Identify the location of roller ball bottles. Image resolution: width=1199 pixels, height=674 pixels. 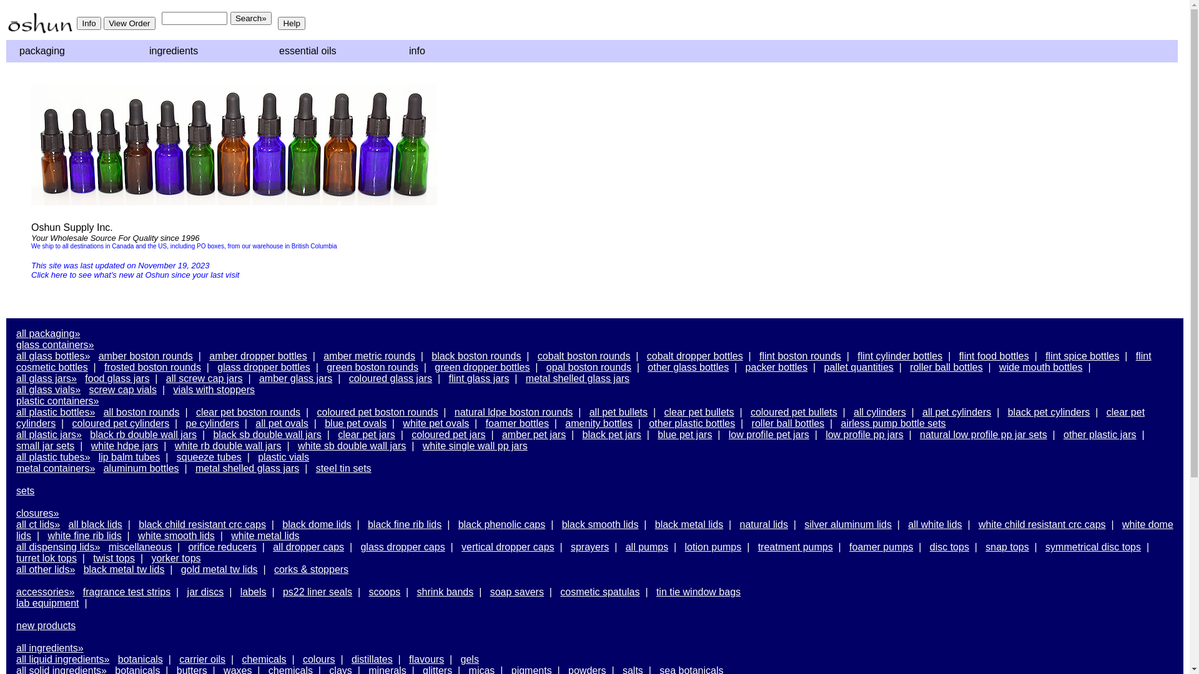
(947, 367).